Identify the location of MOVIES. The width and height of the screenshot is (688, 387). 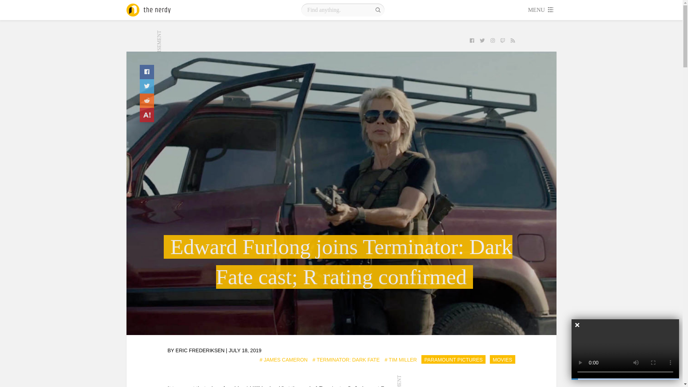
(502, 359).